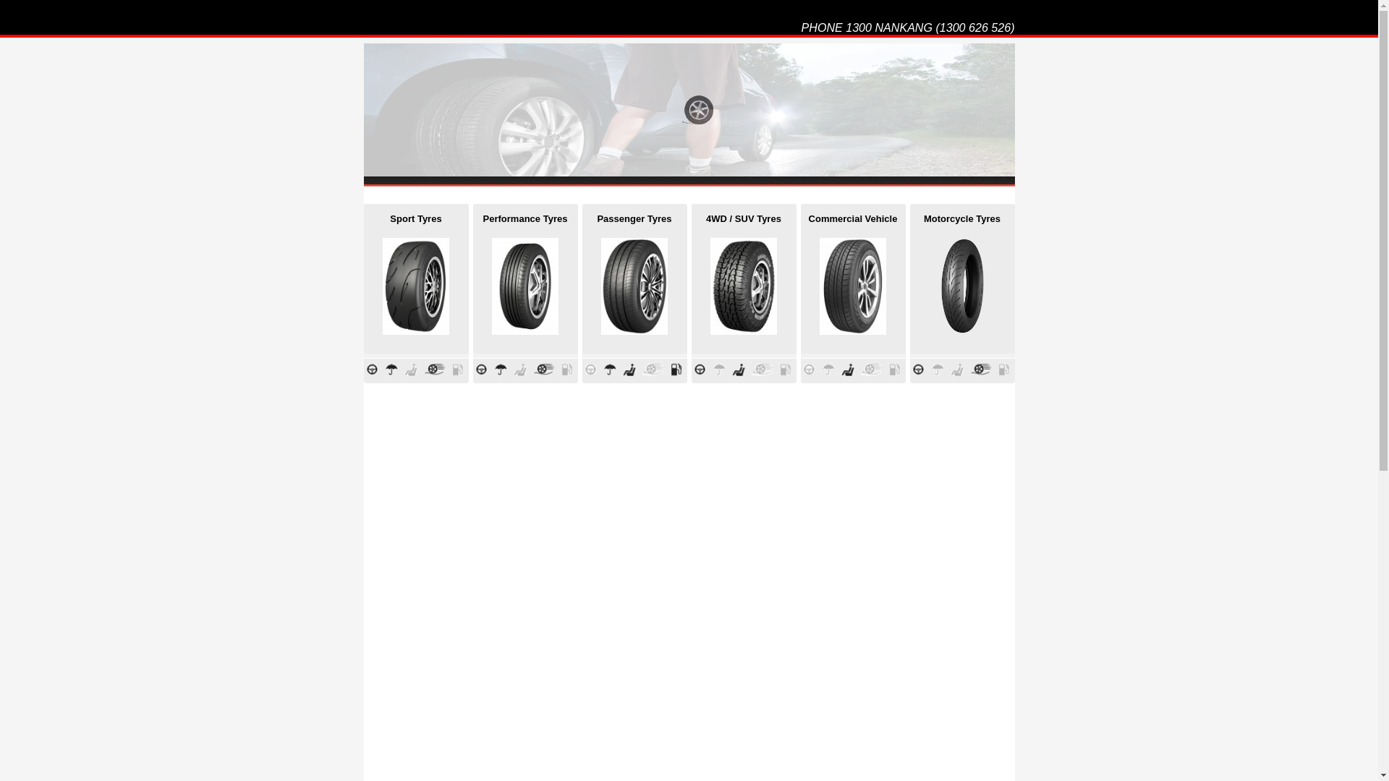  I want to click on Performance, so click(981, 373).